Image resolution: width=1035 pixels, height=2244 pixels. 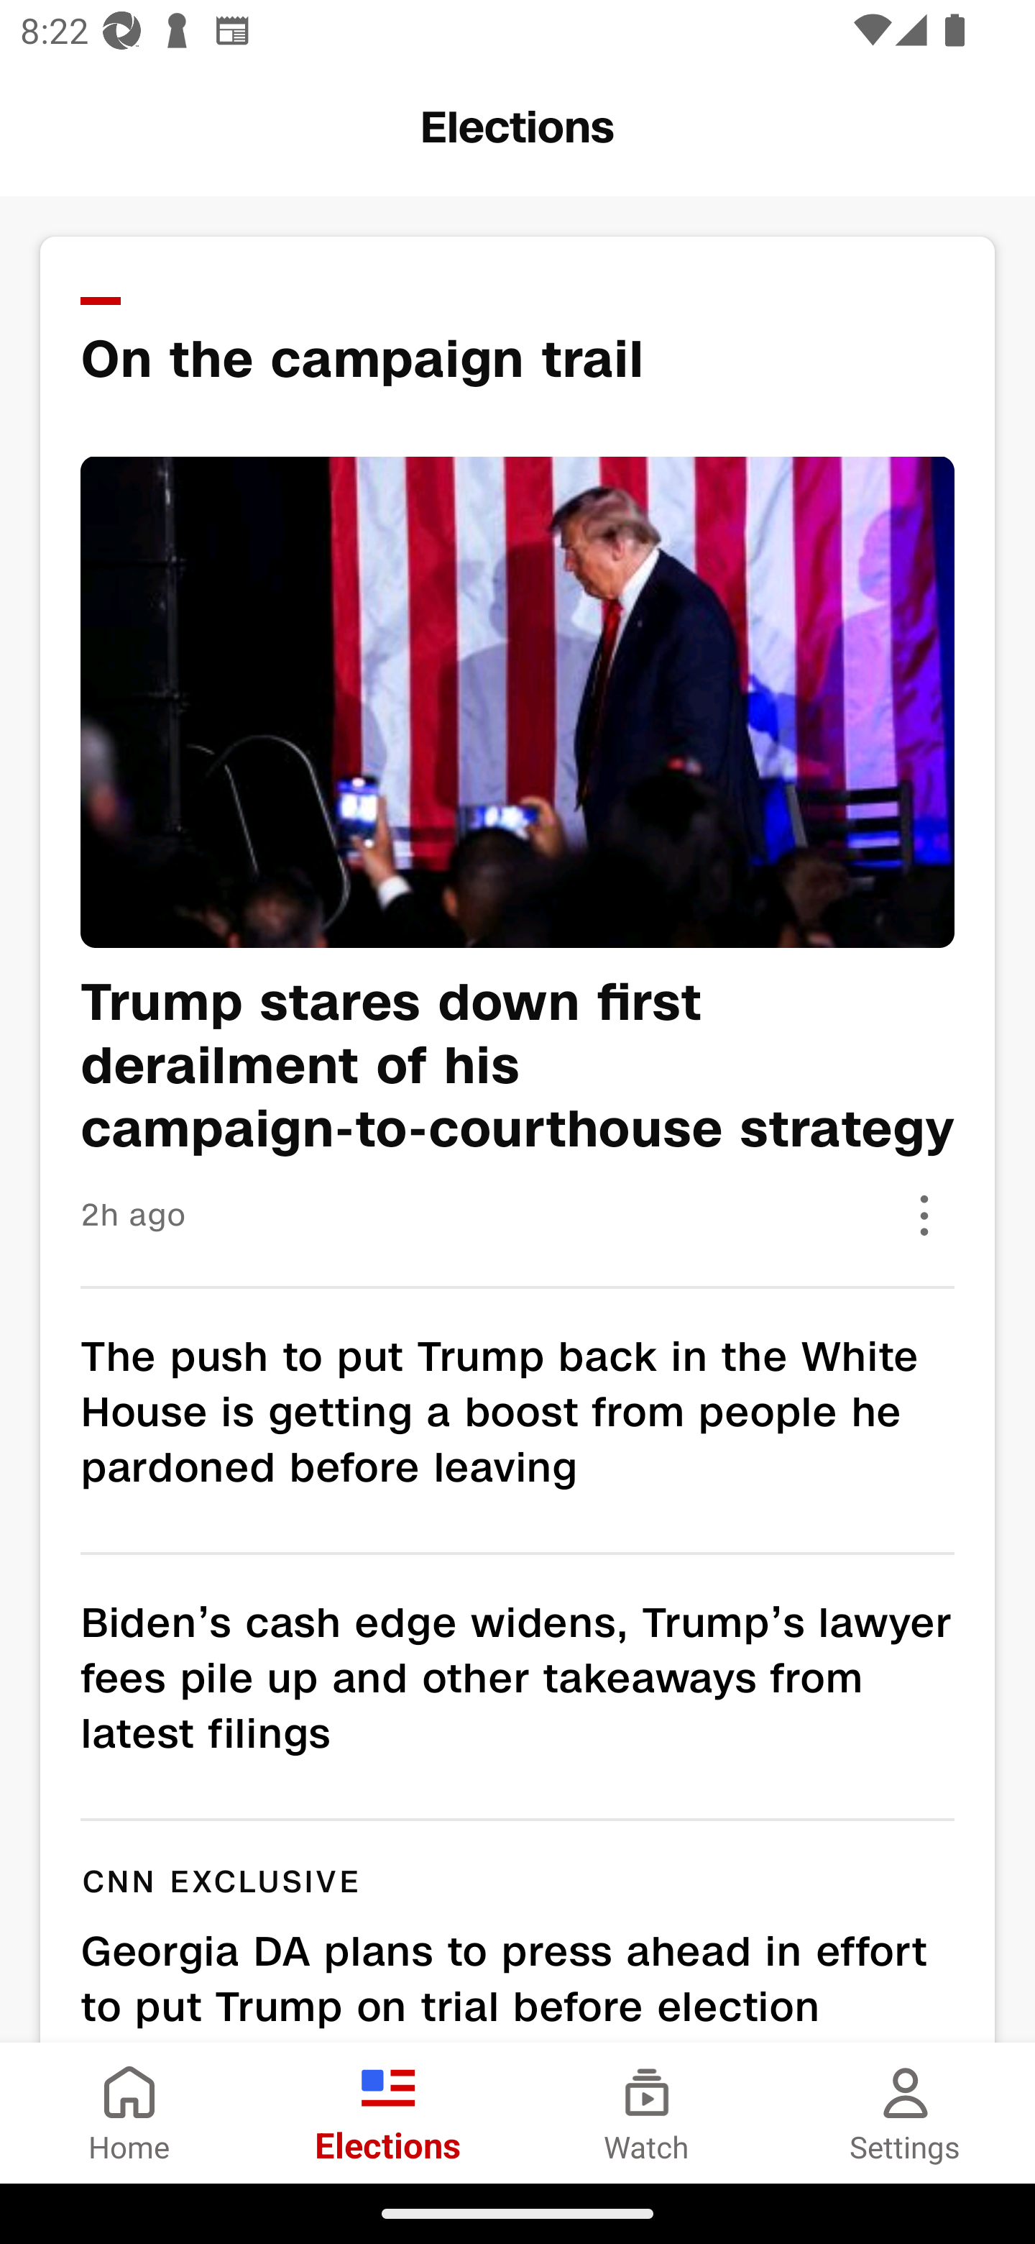 What do you see at coordinates (906, 2112) in the screenshot?
I see `Settings` at bounding box center [906, 2112].